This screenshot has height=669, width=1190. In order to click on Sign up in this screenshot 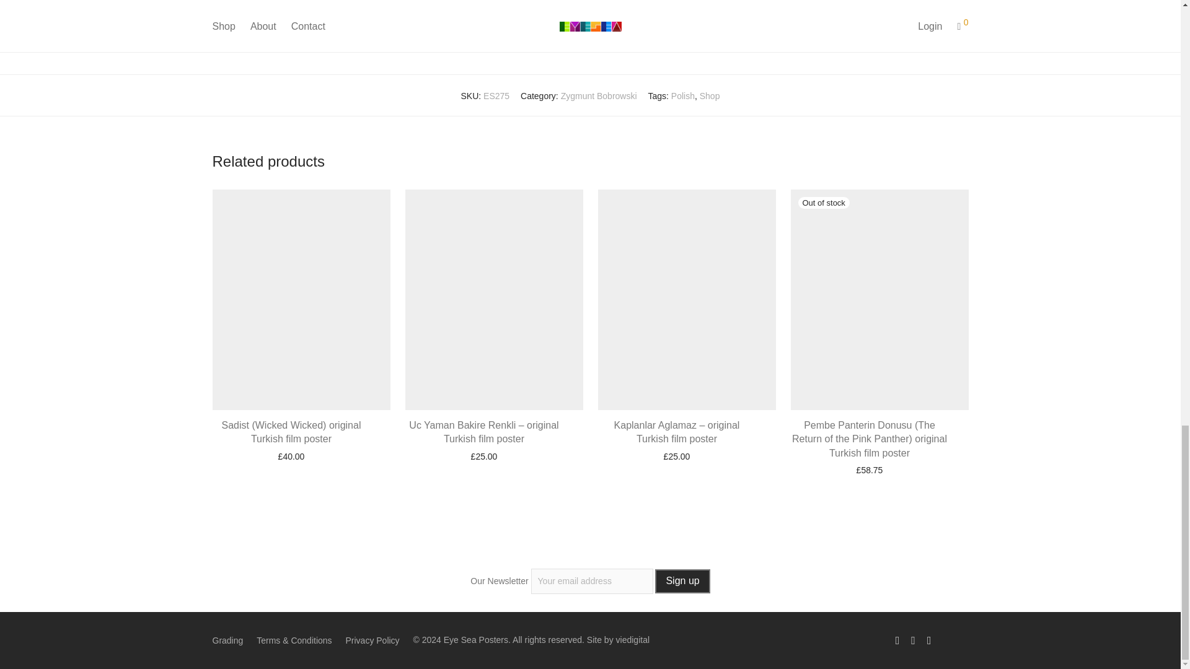, I will do `click(682, 581)`.